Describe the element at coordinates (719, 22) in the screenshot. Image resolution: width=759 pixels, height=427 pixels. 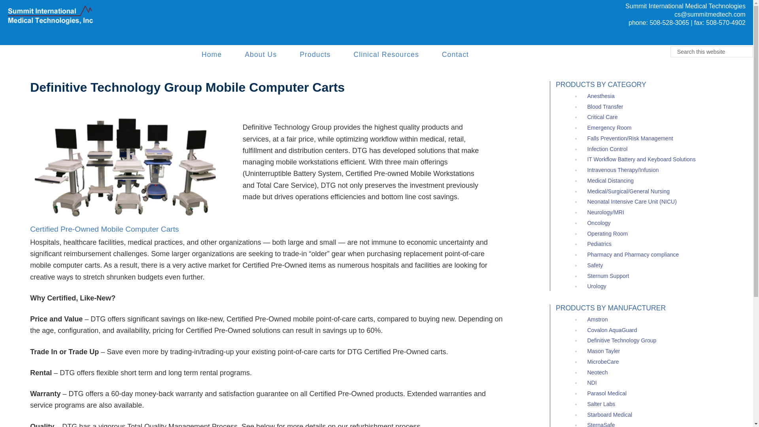
I see `fax: 508-570-4902` at that location.